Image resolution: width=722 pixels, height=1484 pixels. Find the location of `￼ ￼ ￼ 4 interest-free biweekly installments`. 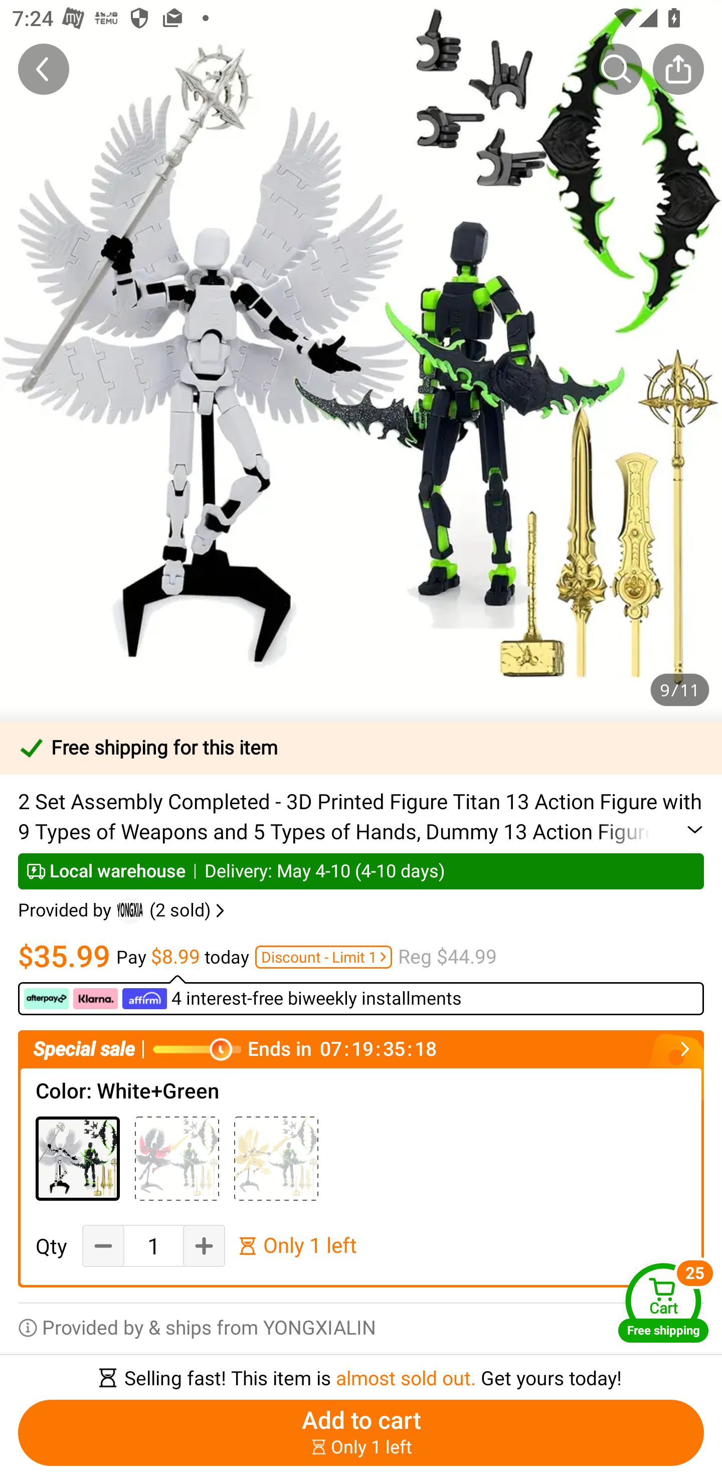

￼ ￼ ￼ 4 interest-free biweekly installments is located at coordinates (361, 995).